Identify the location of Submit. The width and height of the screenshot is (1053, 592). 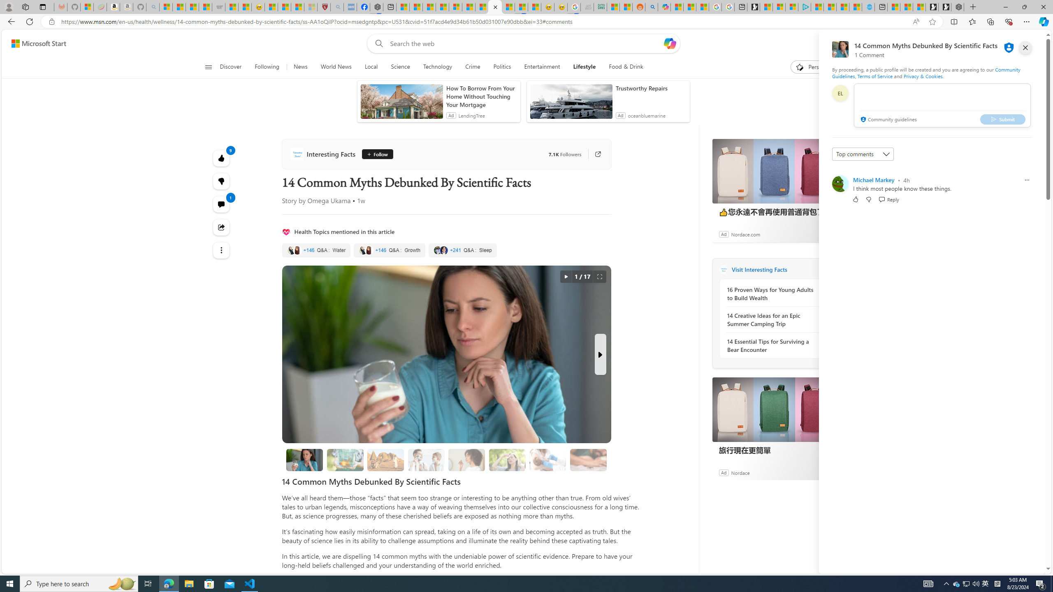
(1003, 119).